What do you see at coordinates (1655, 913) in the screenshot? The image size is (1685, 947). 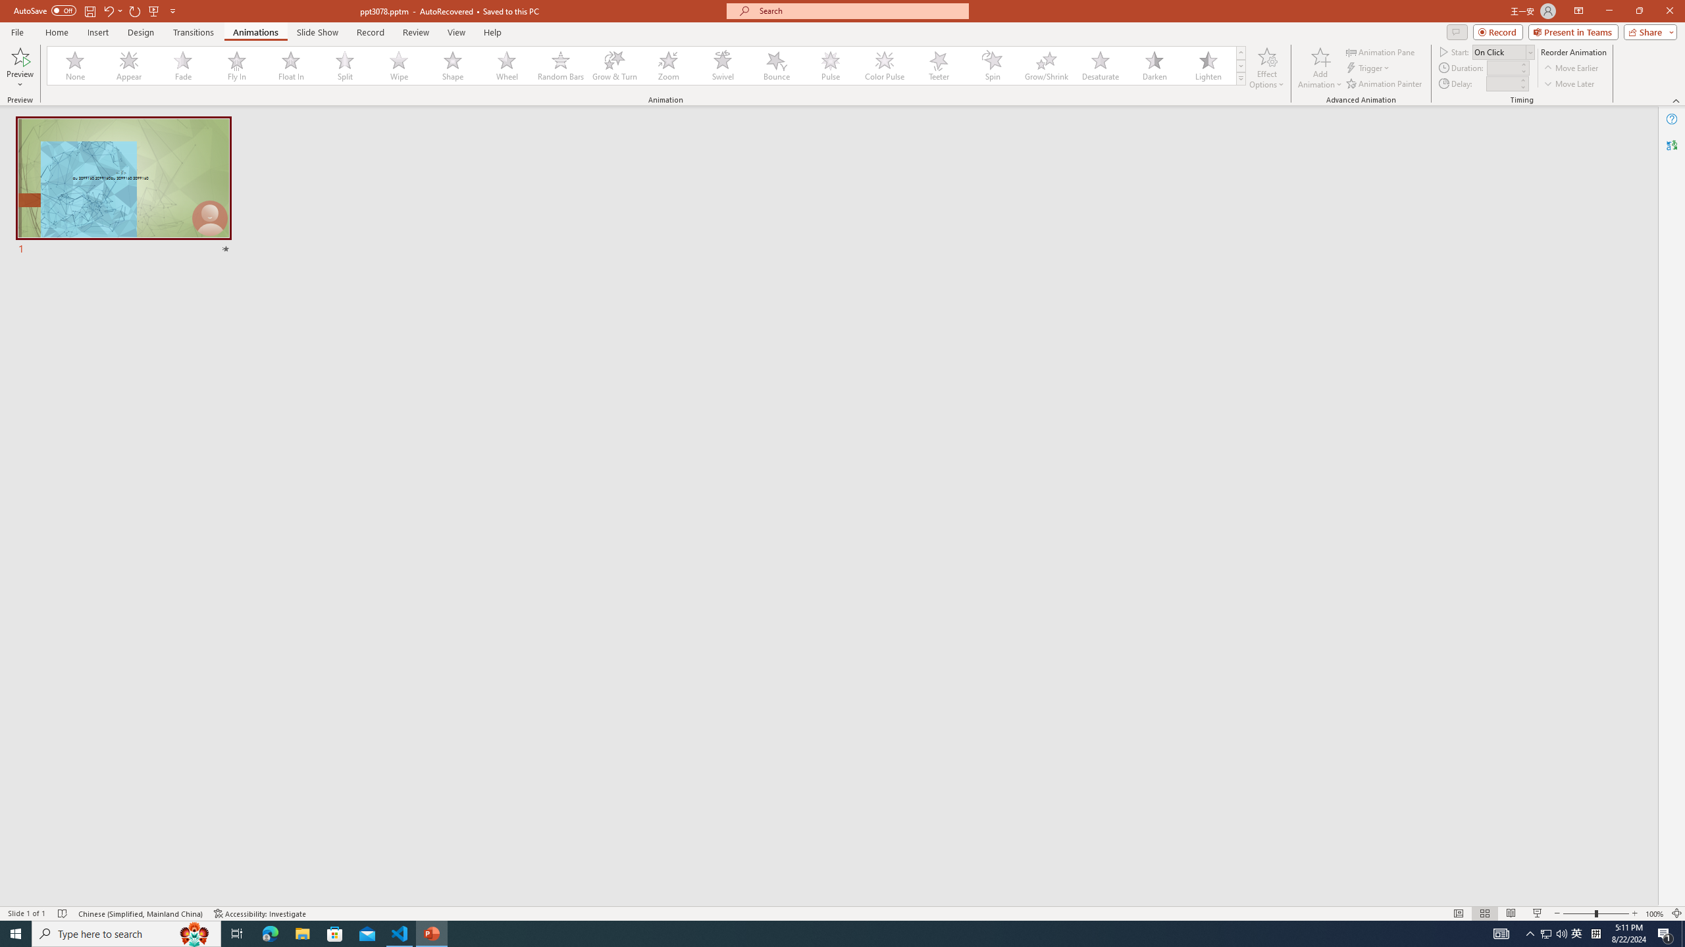 I see `Zoom 100%` at bounding box center [1655, 913].